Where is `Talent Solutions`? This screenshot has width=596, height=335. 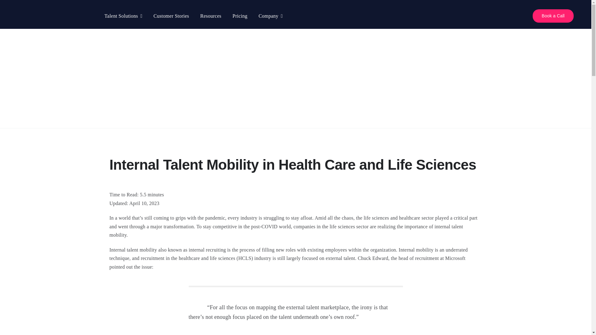
Talent Solutions is located at coordinates (123, 16).